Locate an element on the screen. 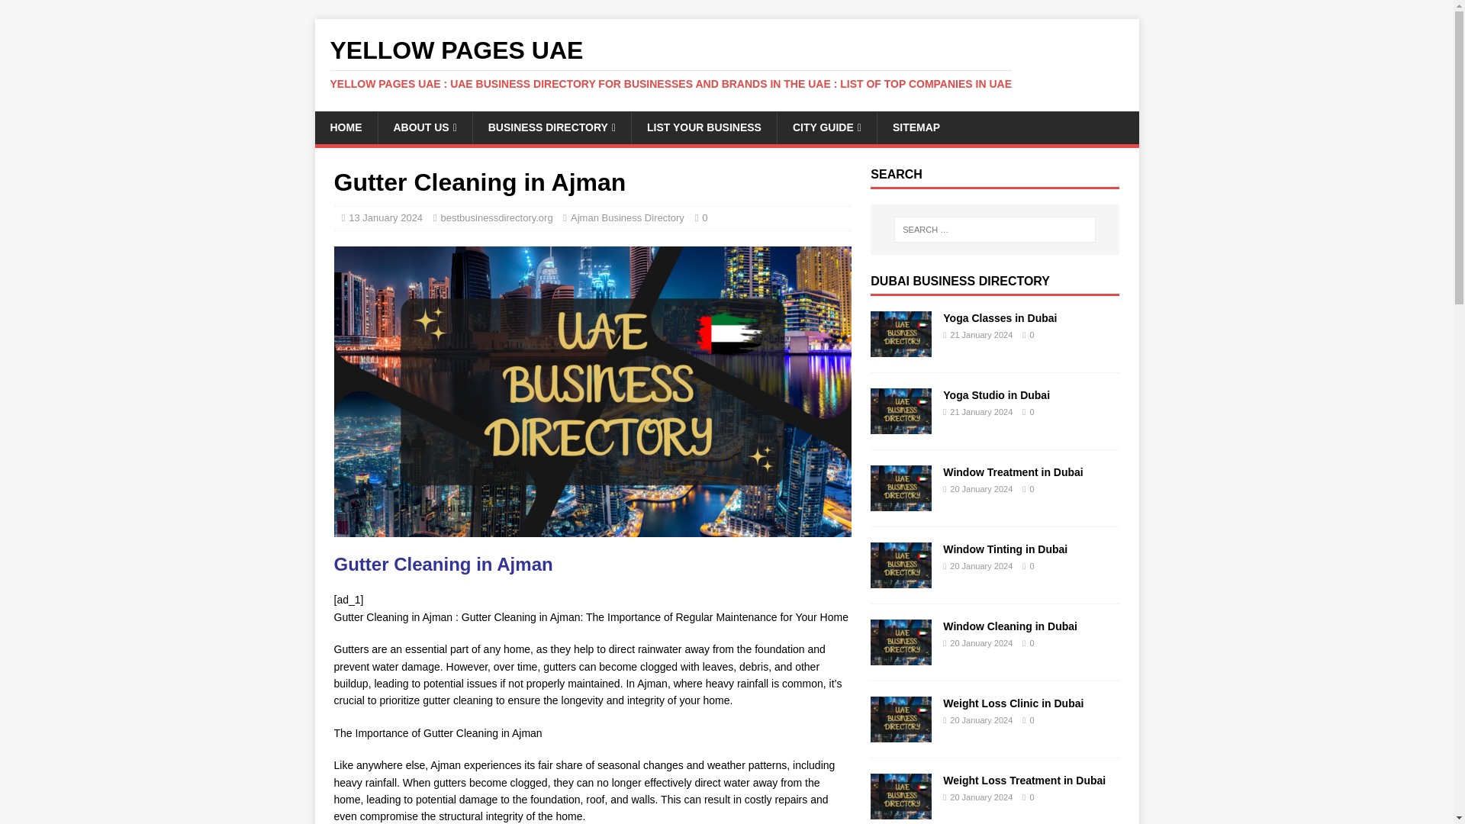  HOME is located at coordinates (345, 127).